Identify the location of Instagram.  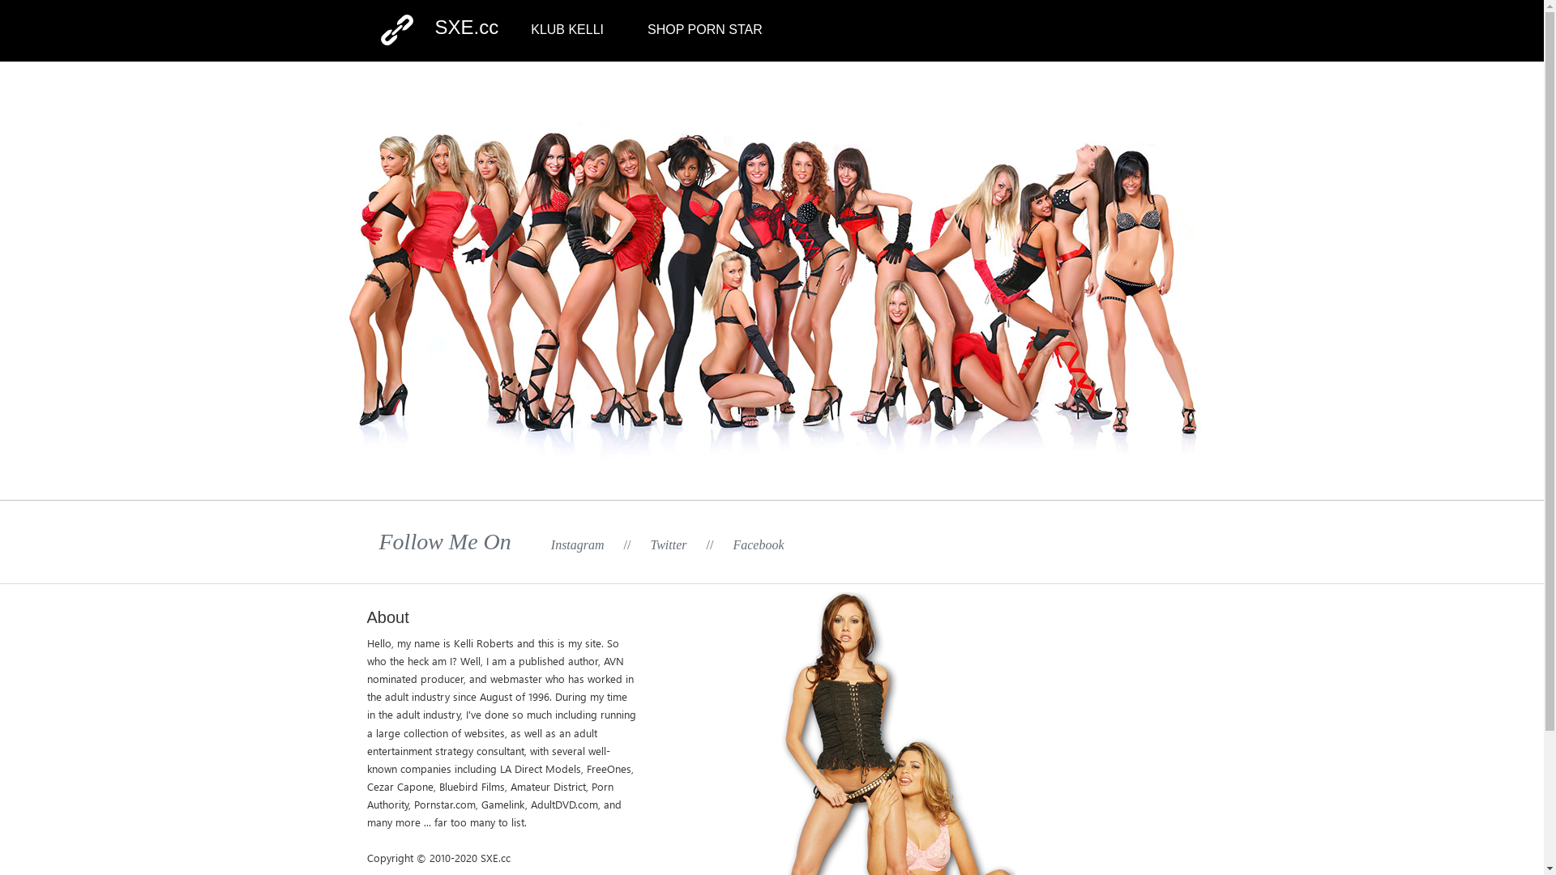
(578, 544).